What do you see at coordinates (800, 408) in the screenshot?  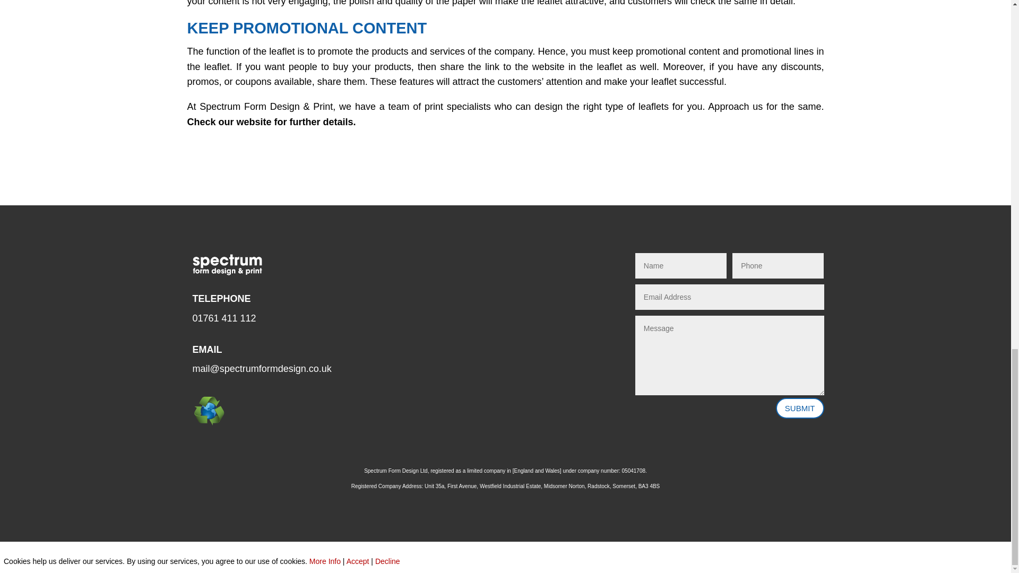 I see `SUBMIT` at bounding box center [800, 408].